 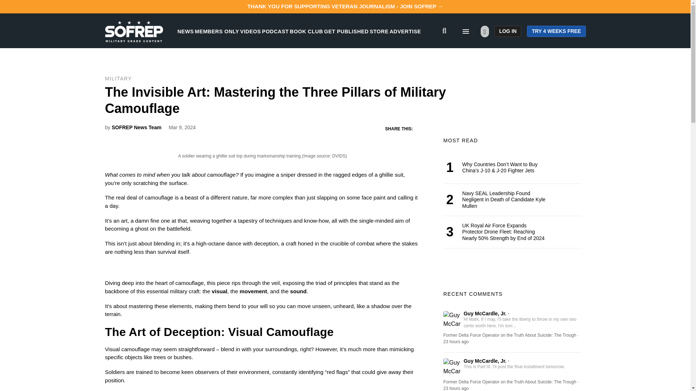 What do you see at coordinates (306, 31) in the screenshot?
I see `BOOK CLUB` at bounding box center [306, 31].